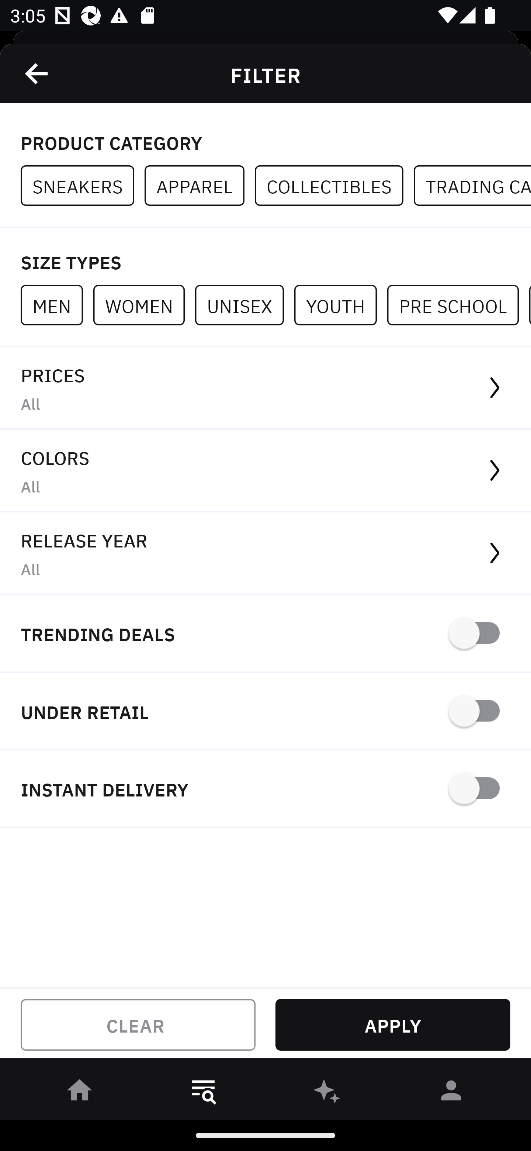 This screenshot has width=531, height=1151. What do you see at coordinates (265, 712) in the screenshot?
I see `UNDER RETAIL` at bounding box center [265, 712].